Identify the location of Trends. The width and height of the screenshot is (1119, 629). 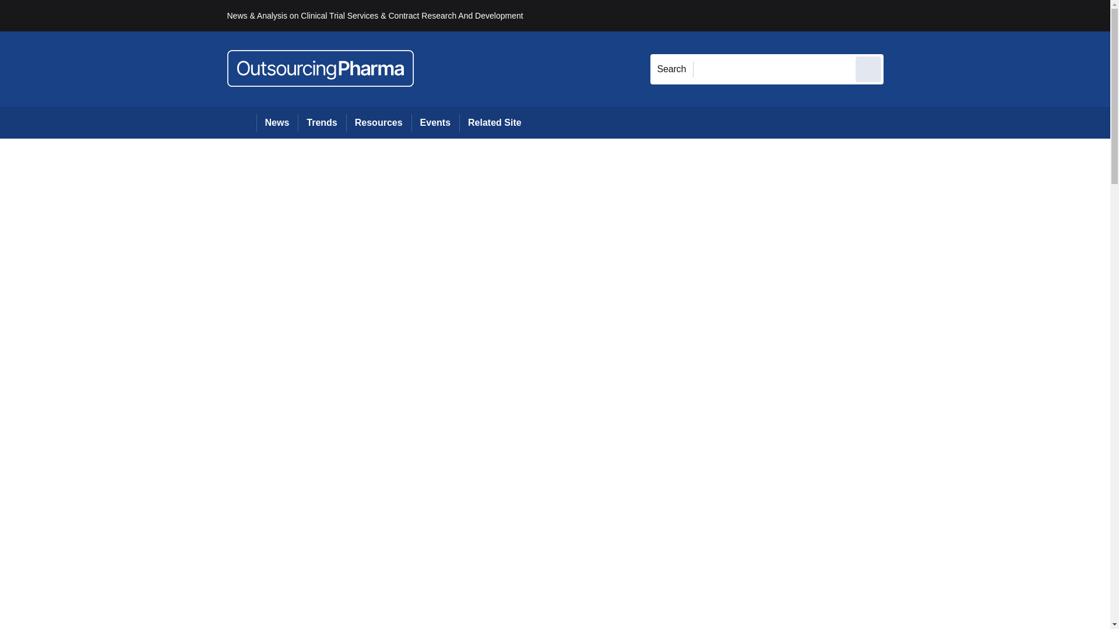
(322, 122).